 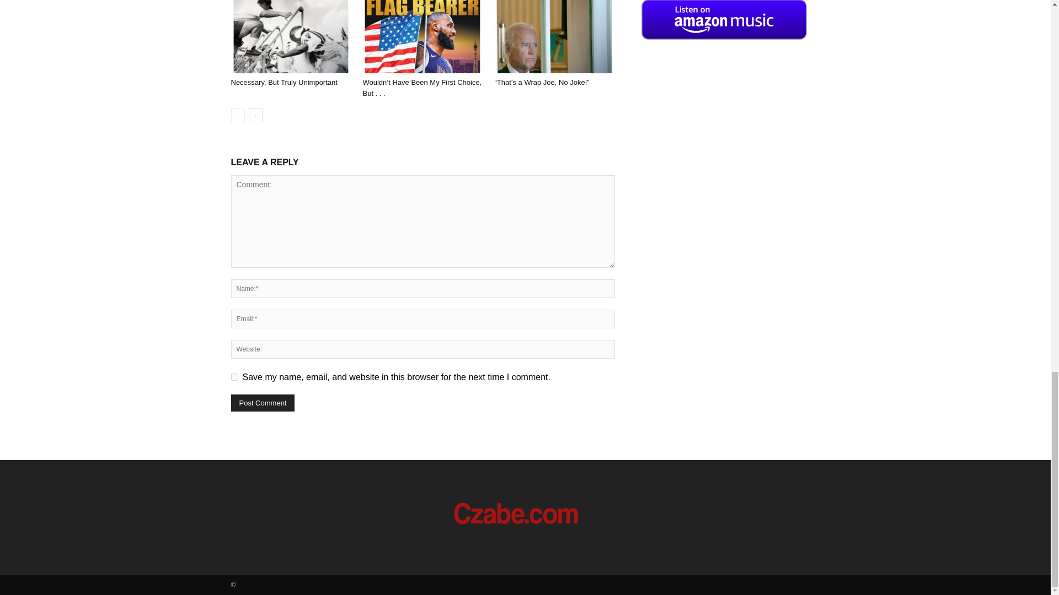 What do you see at coordinates (234, 377) in the screenshot?
I see `yes` at bounding box center [234, 377].